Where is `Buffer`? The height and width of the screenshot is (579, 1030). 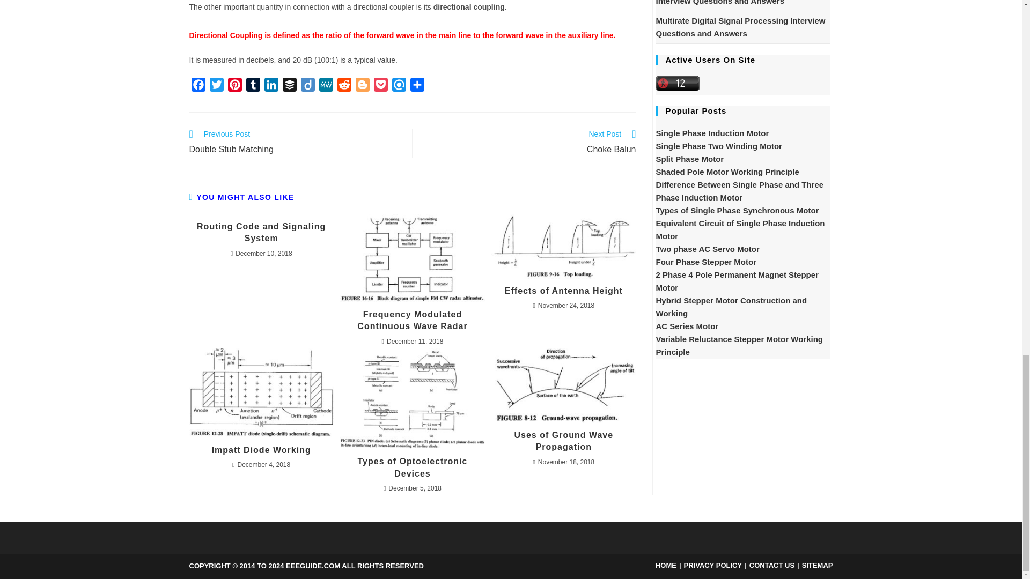
Buffer is located at coordinates (289, 87).